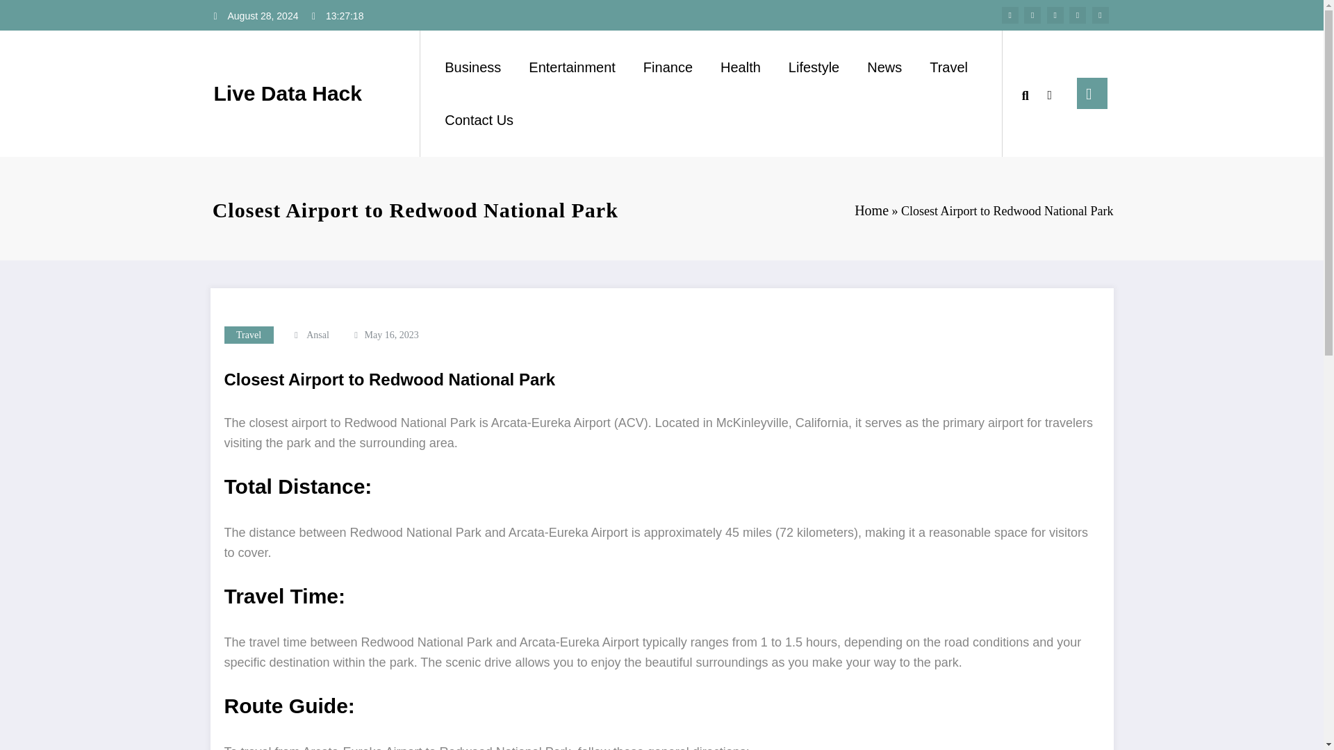  What do you see at coordinates (1077, 15) in the screenshot?
I see `instagram` at bounding box center [1077, 15].